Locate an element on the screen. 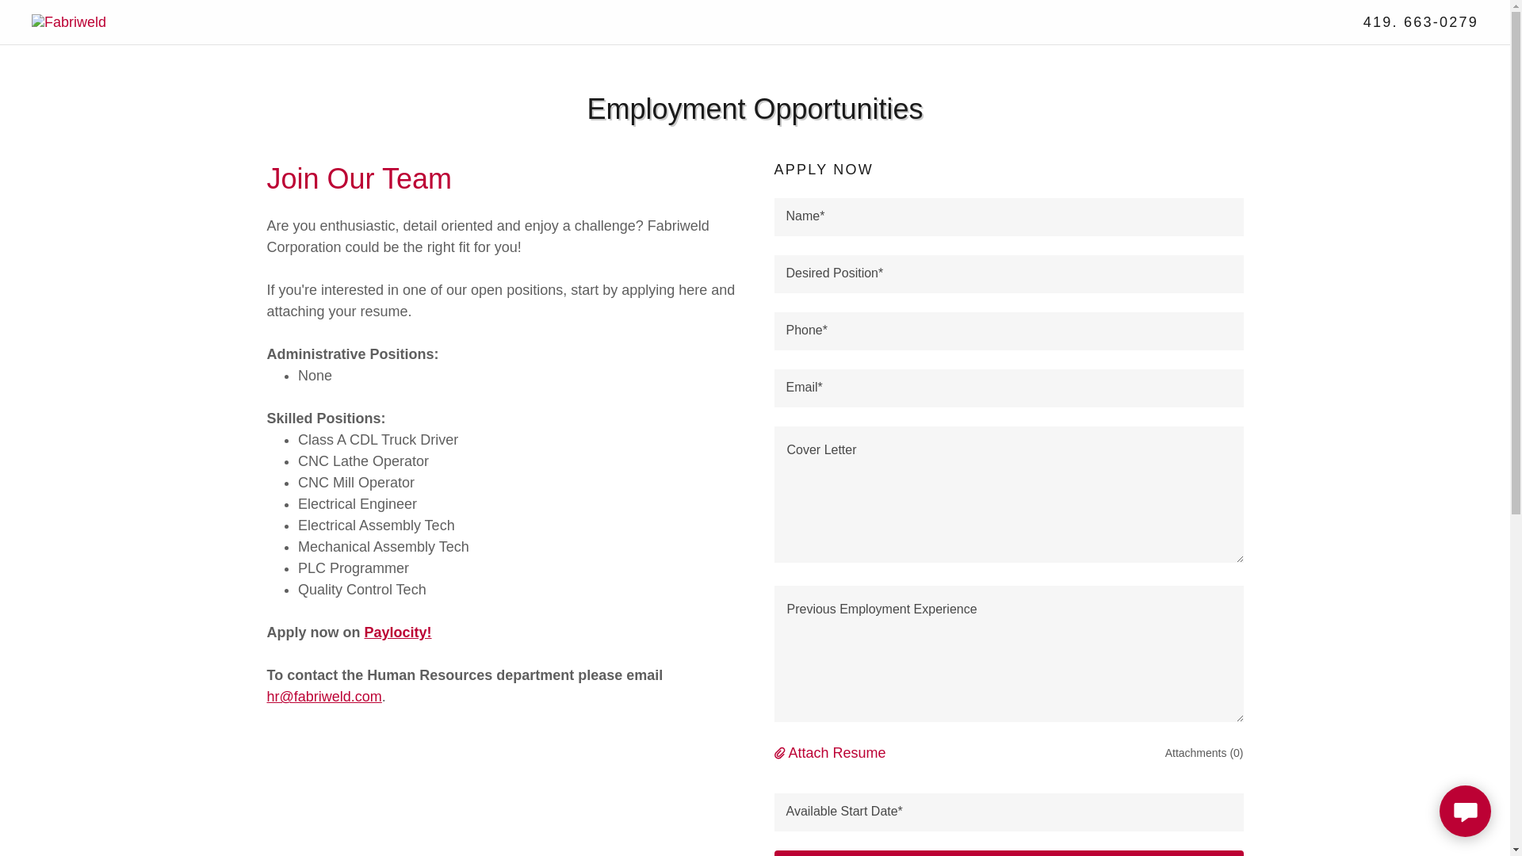  Paylocity! is located at coordinates (398, 632).